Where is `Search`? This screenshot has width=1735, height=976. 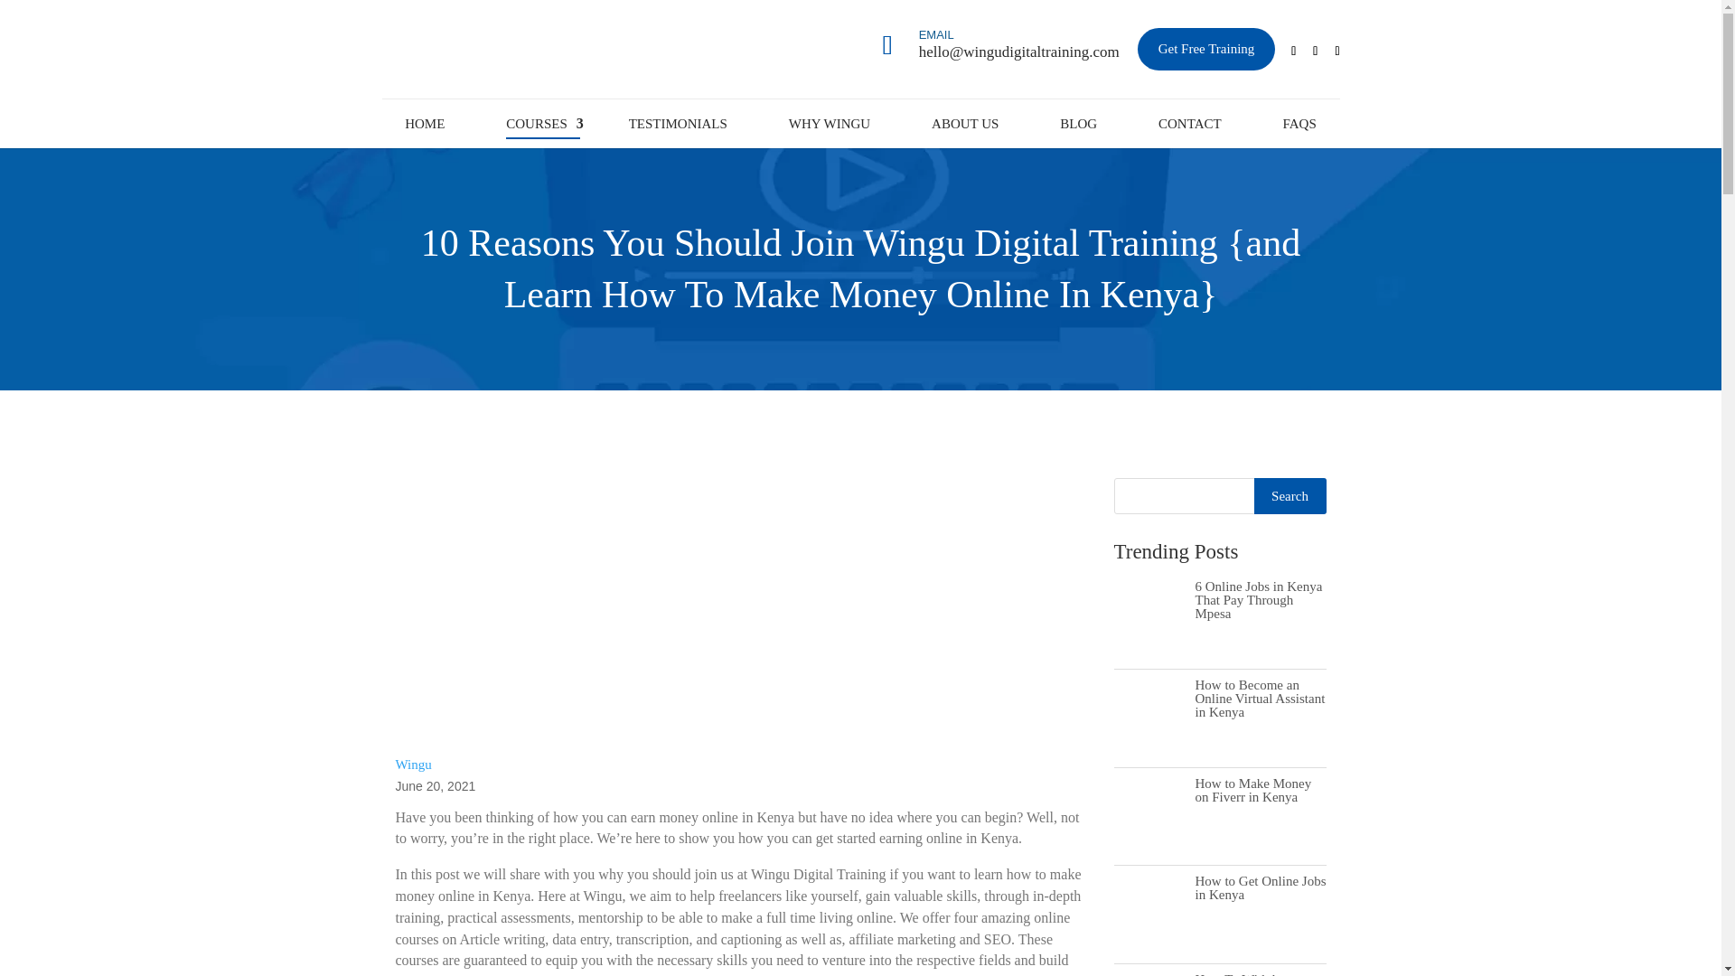
Search is located at coordinates (1290, 496).